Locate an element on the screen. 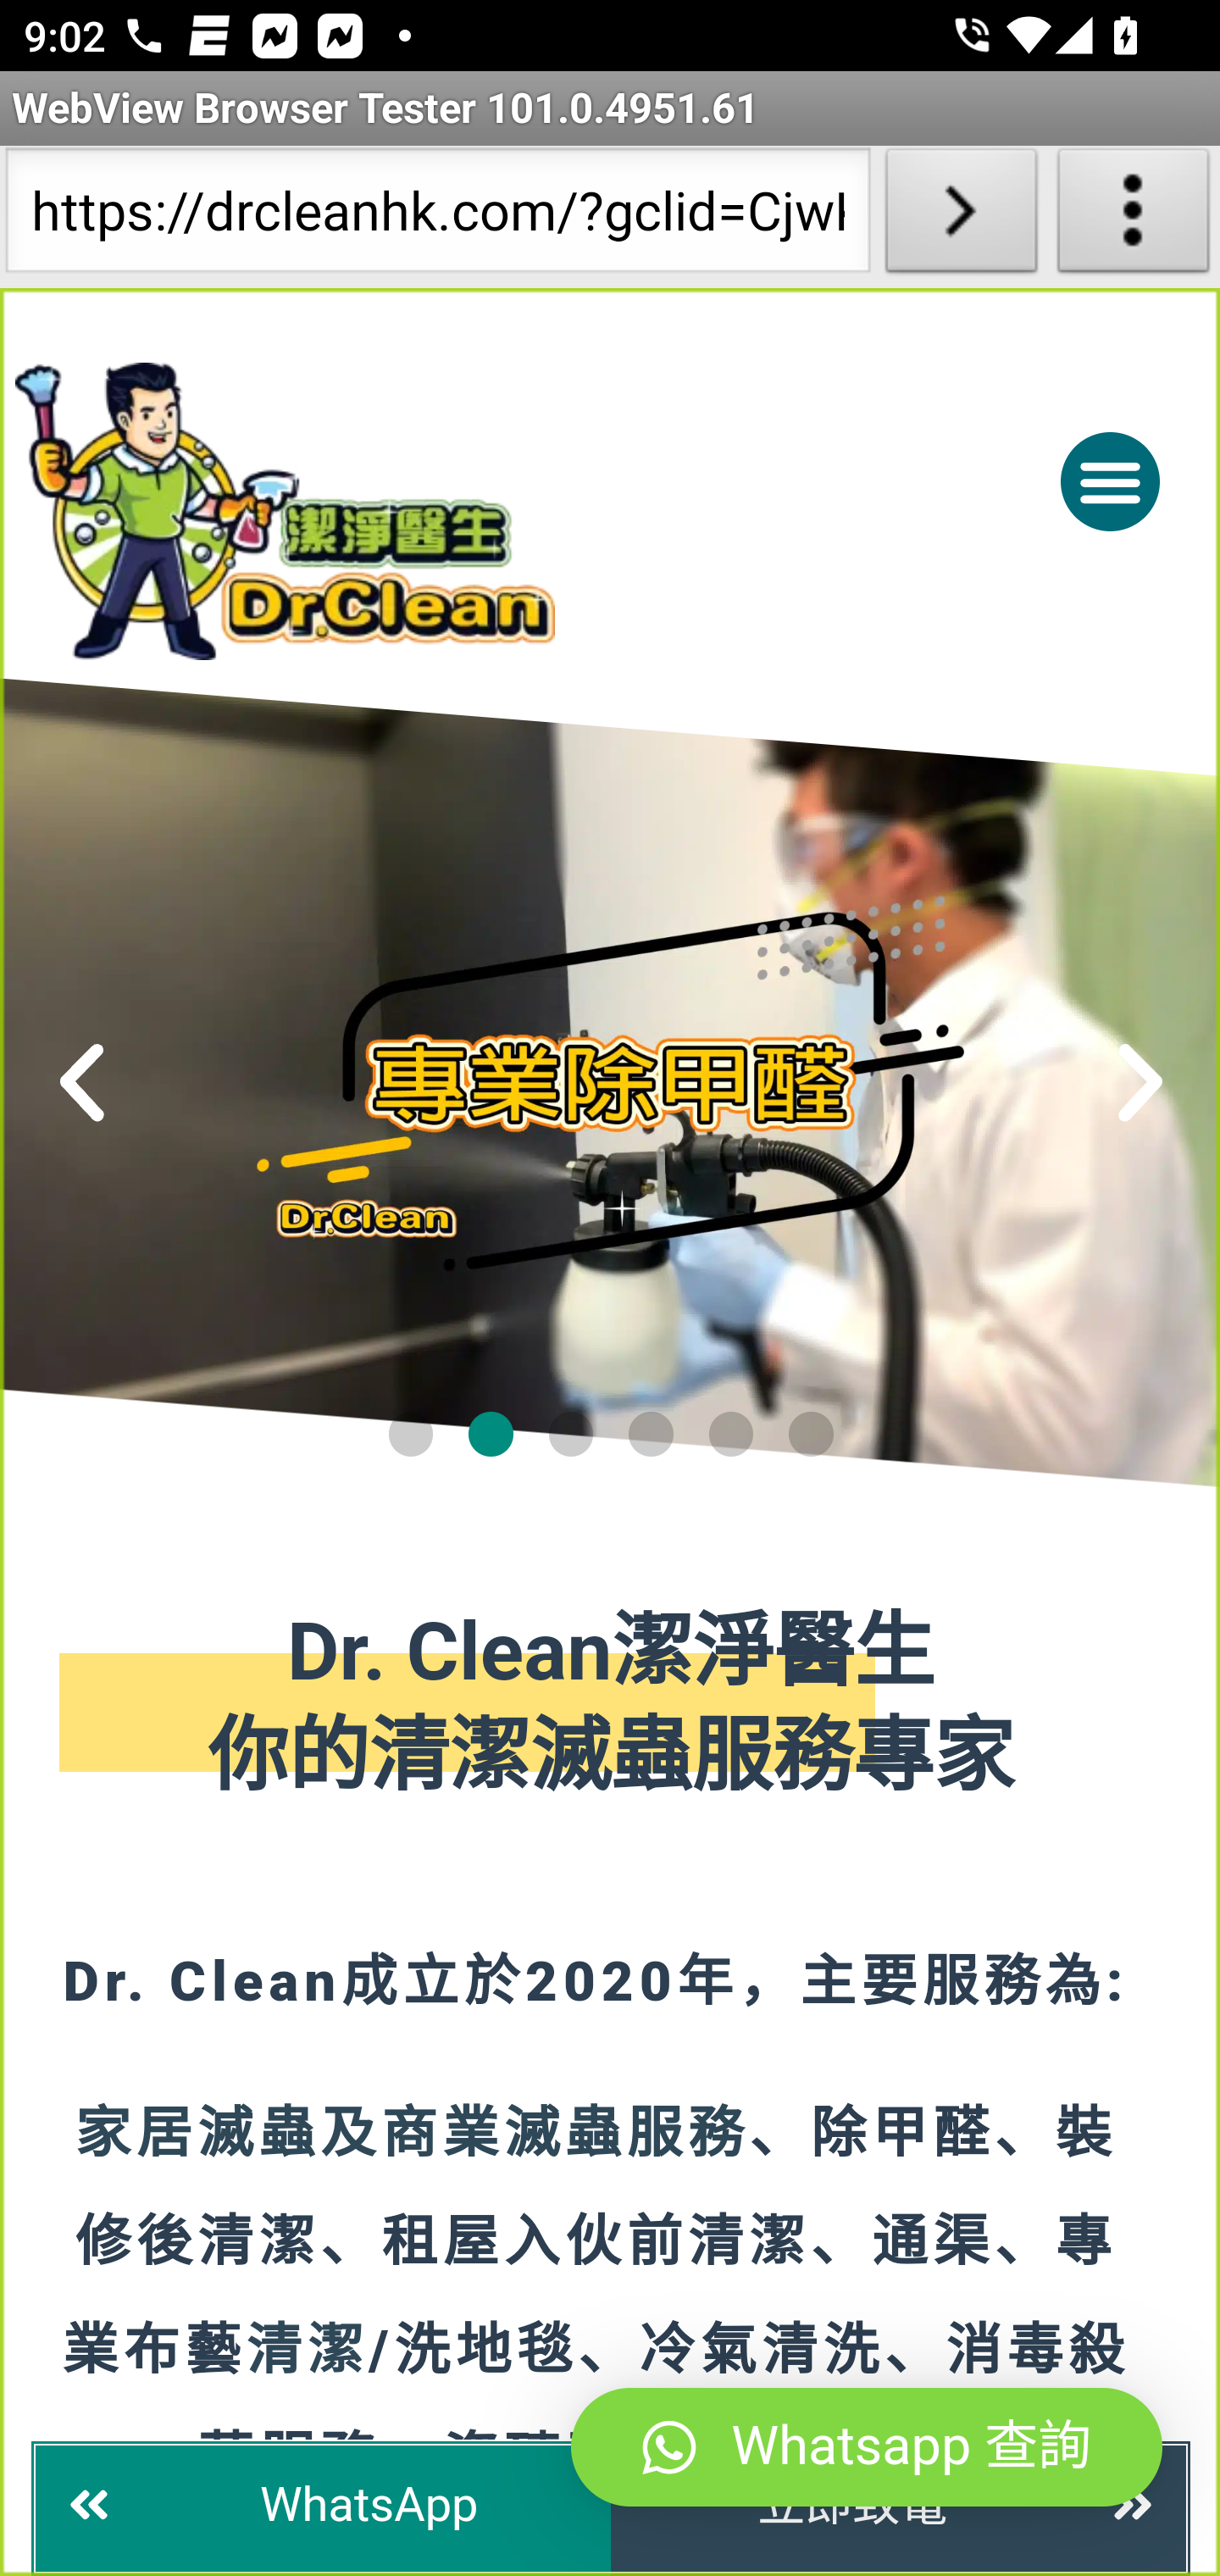 The height and width of the screenshot is (2576, 1220). Go to slide 2 is located at coordinates (491, 1433).